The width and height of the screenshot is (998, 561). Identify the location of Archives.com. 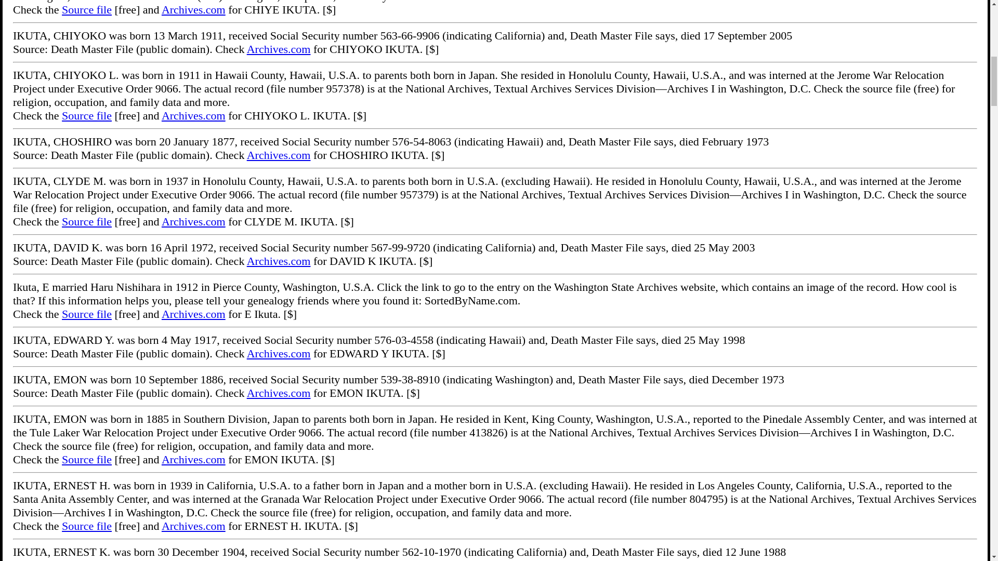
(279, 49).